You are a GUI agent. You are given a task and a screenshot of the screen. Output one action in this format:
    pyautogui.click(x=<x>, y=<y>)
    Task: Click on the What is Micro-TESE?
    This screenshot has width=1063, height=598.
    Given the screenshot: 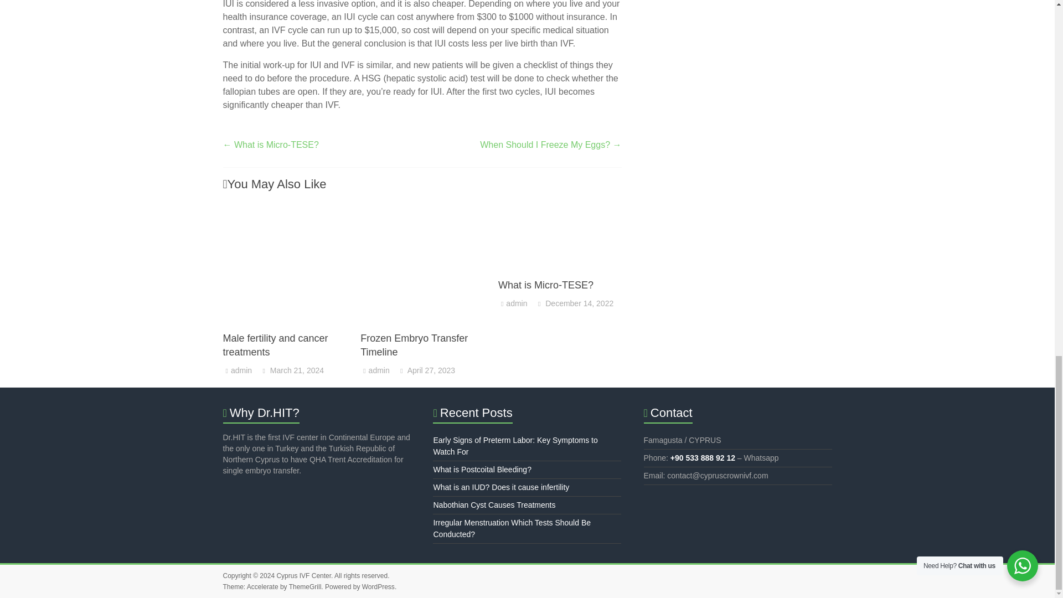 What is the action you would take?
    pyautogui.click(x=546, y=285)
    